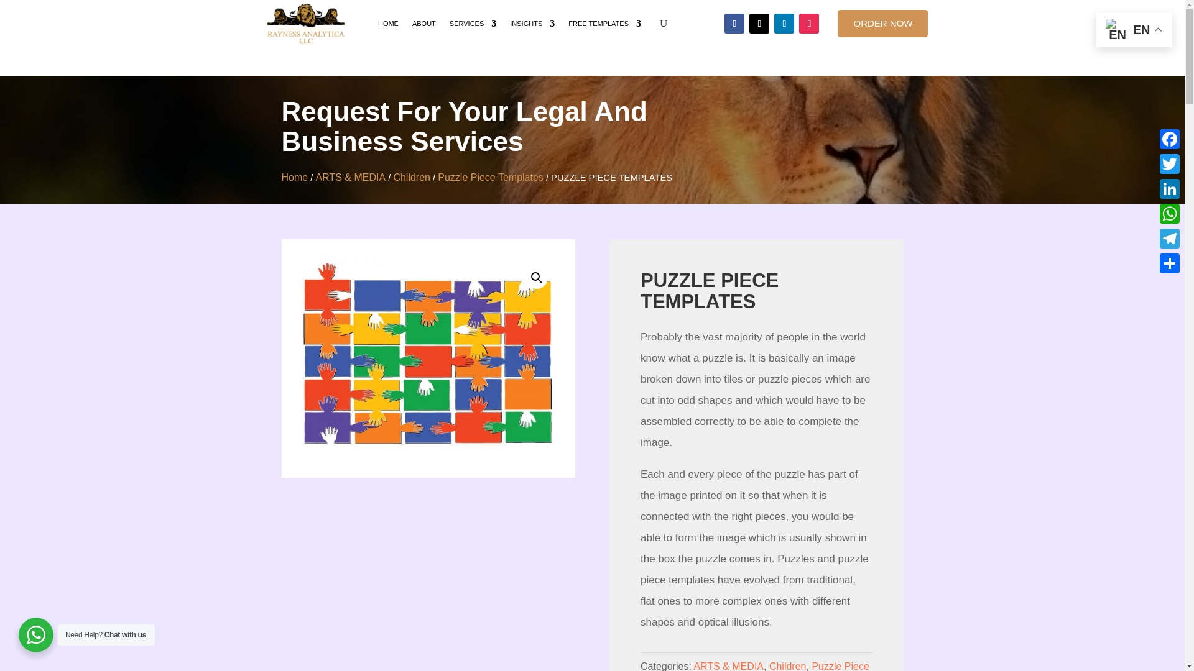  I want to click on FREE TEMPLATES, so click(604, 24).